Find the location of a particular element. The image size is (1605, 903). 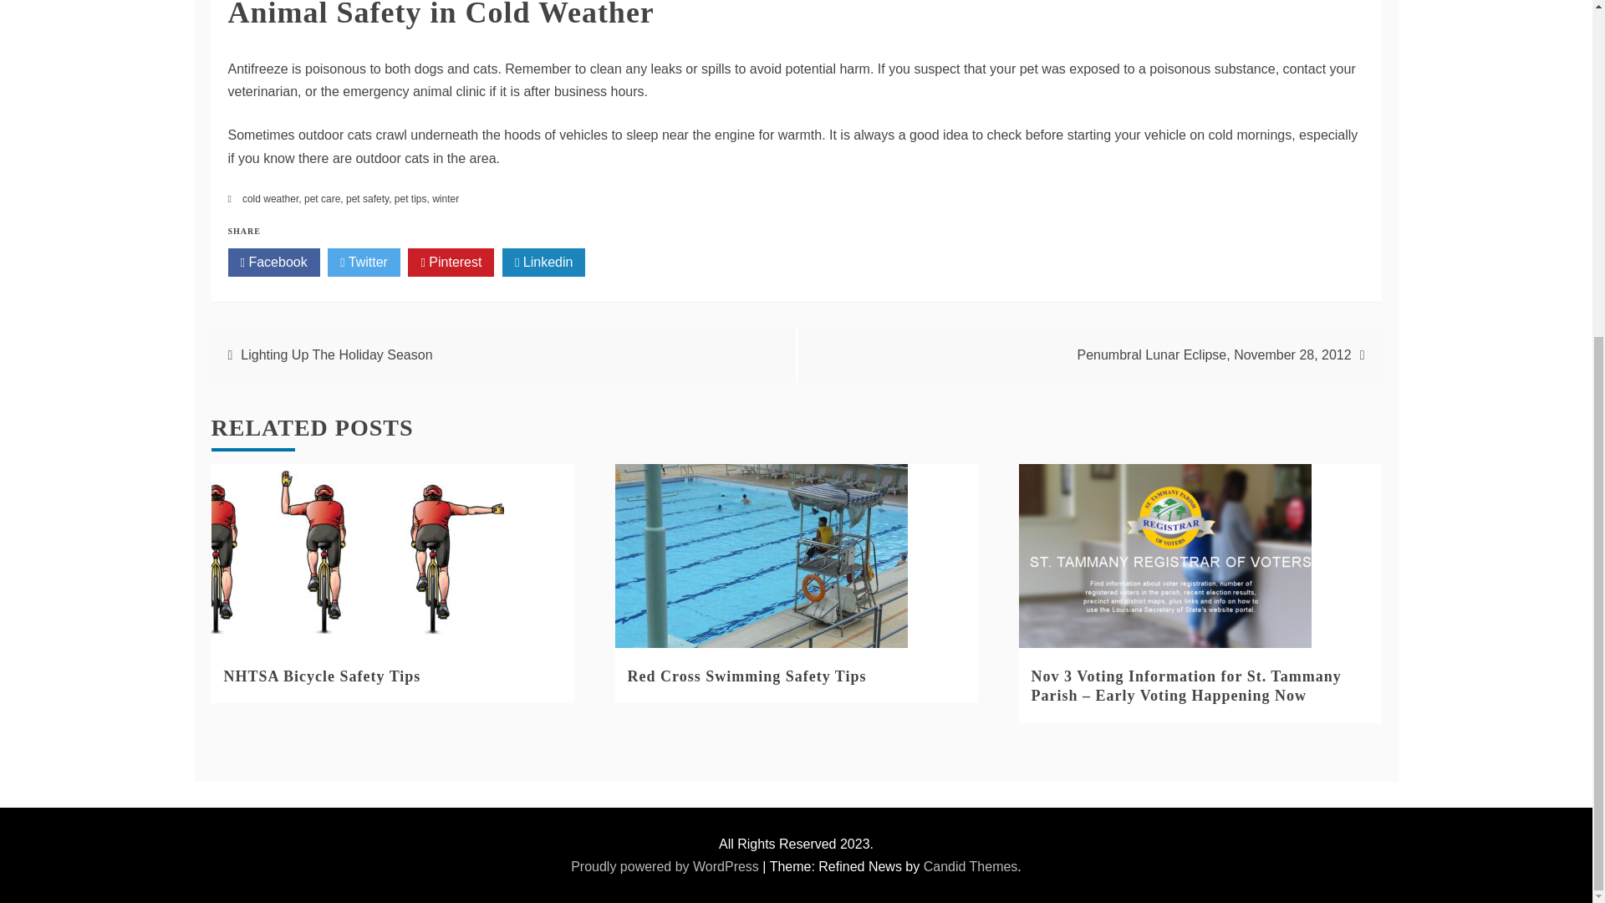

Pinterest is located at coordinates (451, 263).